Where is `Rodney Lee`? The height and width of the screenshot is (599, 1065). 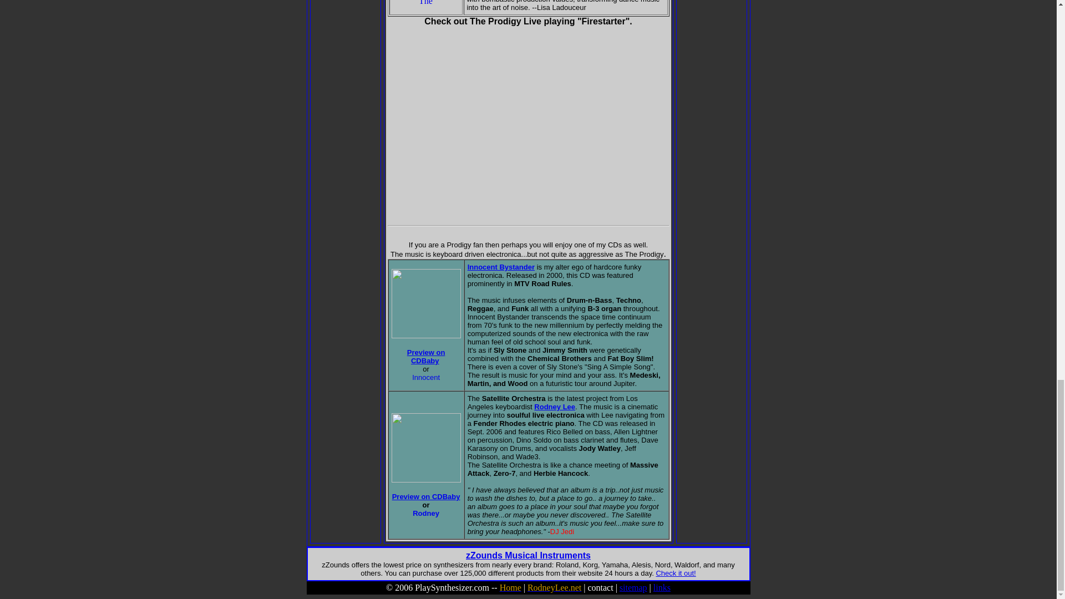 Rodney Lee is located at coordinates (555, 406).